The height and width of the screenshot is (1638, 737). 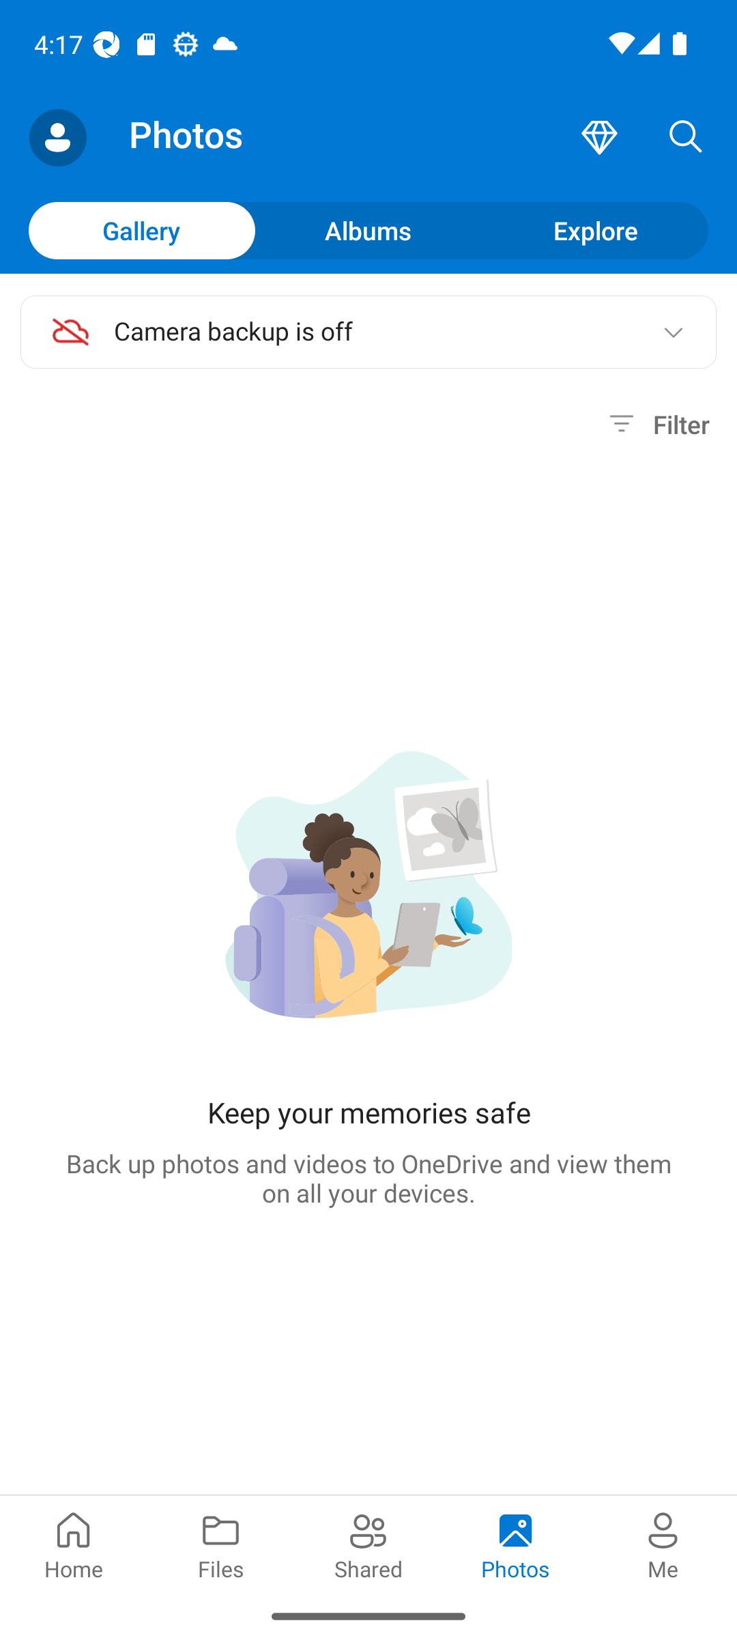 I want to click on Premium button, so click(x=599, y=138).